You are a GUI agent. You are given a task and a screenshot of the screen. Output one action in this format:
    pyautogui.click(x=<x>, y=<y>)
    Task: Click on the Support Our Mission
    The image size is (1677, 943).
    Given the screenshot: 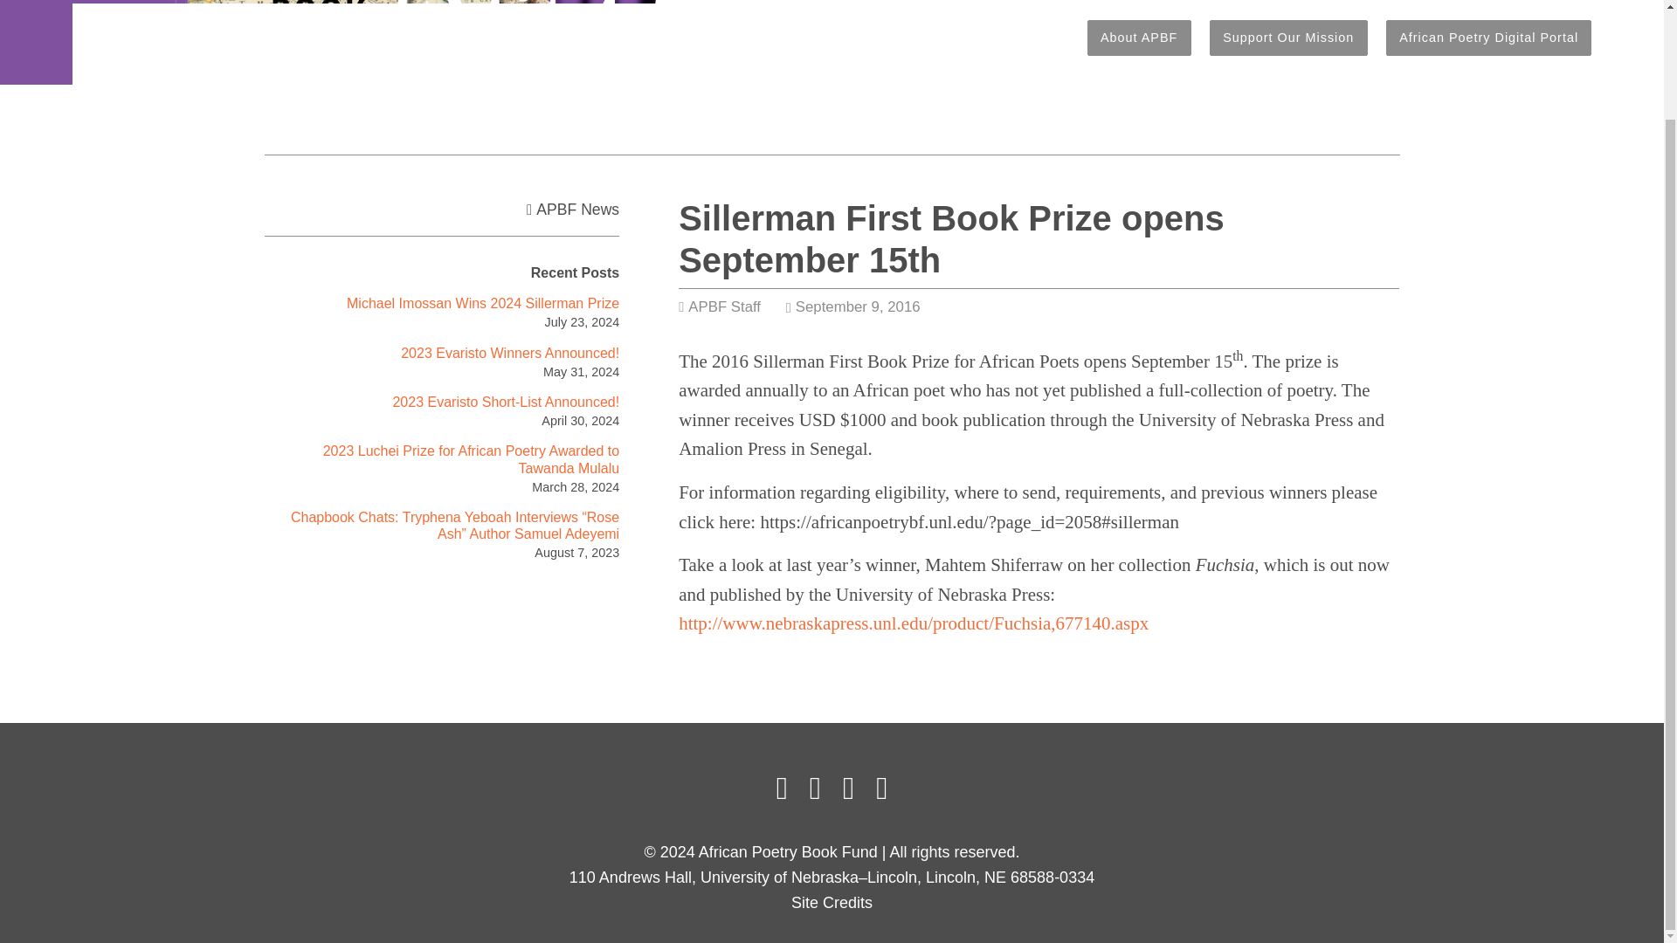 What is the action you would take?
    pyautogui.click(x=1288, y=37)
    